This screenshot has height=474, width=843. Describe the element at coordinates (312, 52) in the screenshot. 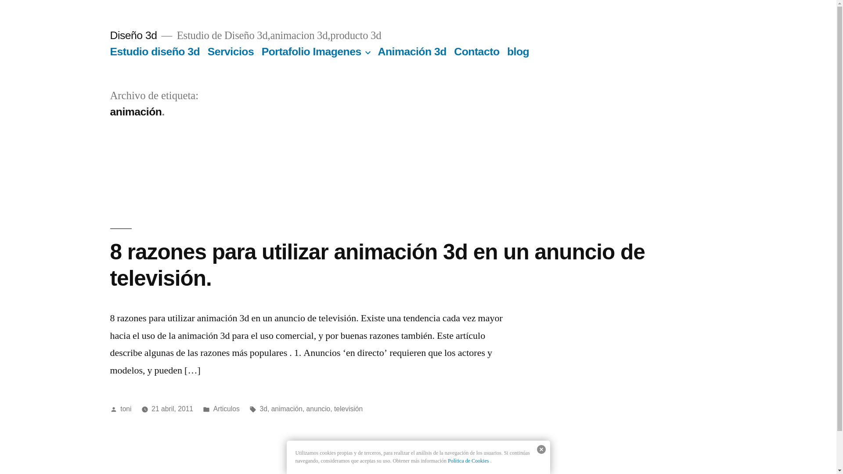

I see `Portafolio Imagenes` at that location.